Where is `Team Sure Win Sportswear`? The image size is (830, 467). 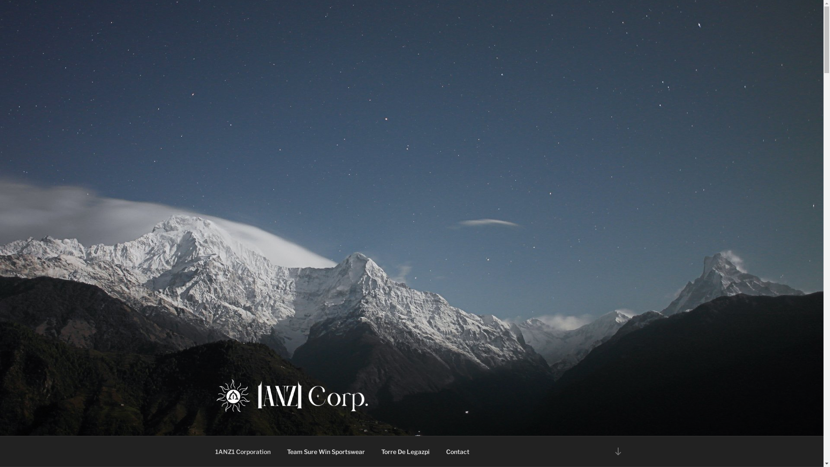 Team Sure Win Sportswear is located at coordinates (326, 451).